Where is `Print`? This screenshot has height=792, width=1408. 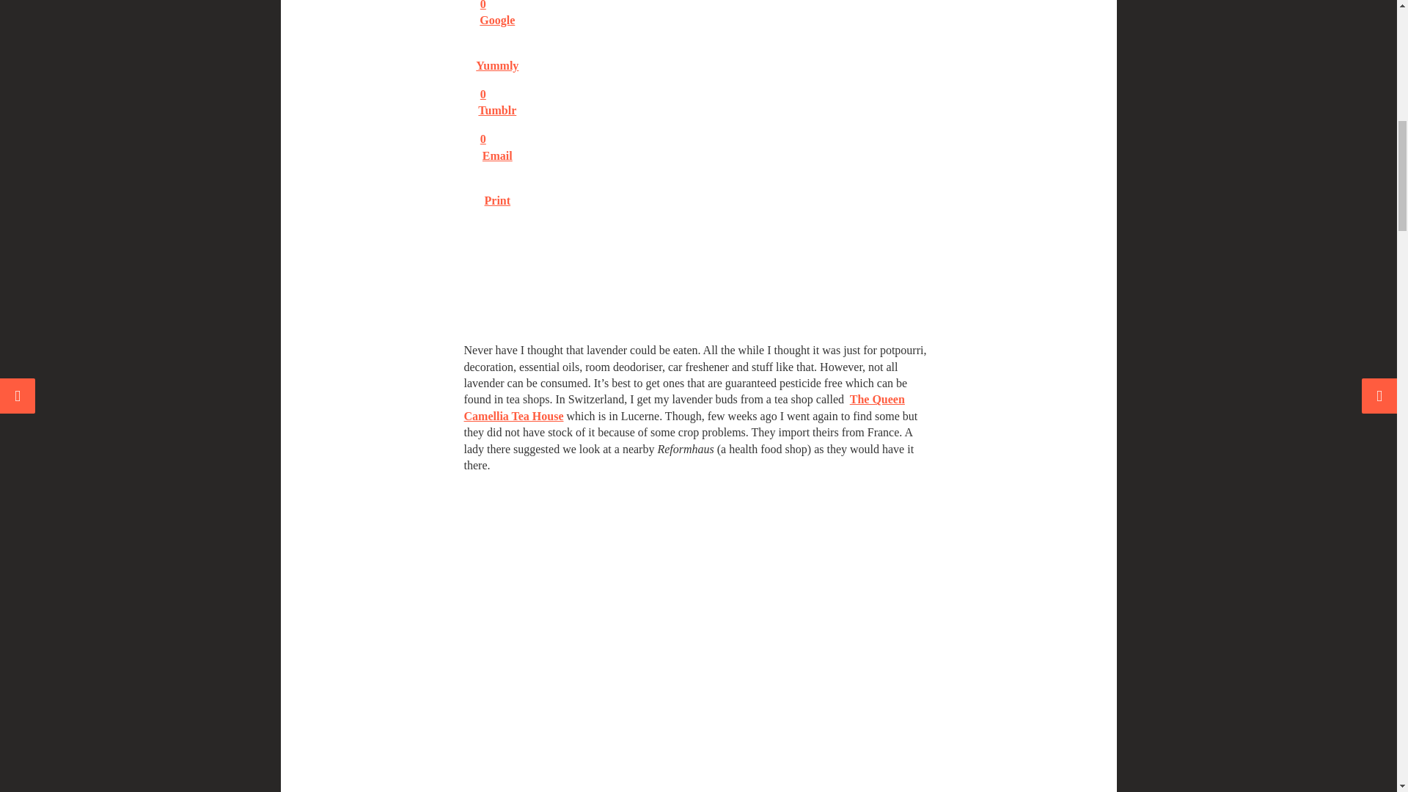
Print is located at coordinates (496, 71).